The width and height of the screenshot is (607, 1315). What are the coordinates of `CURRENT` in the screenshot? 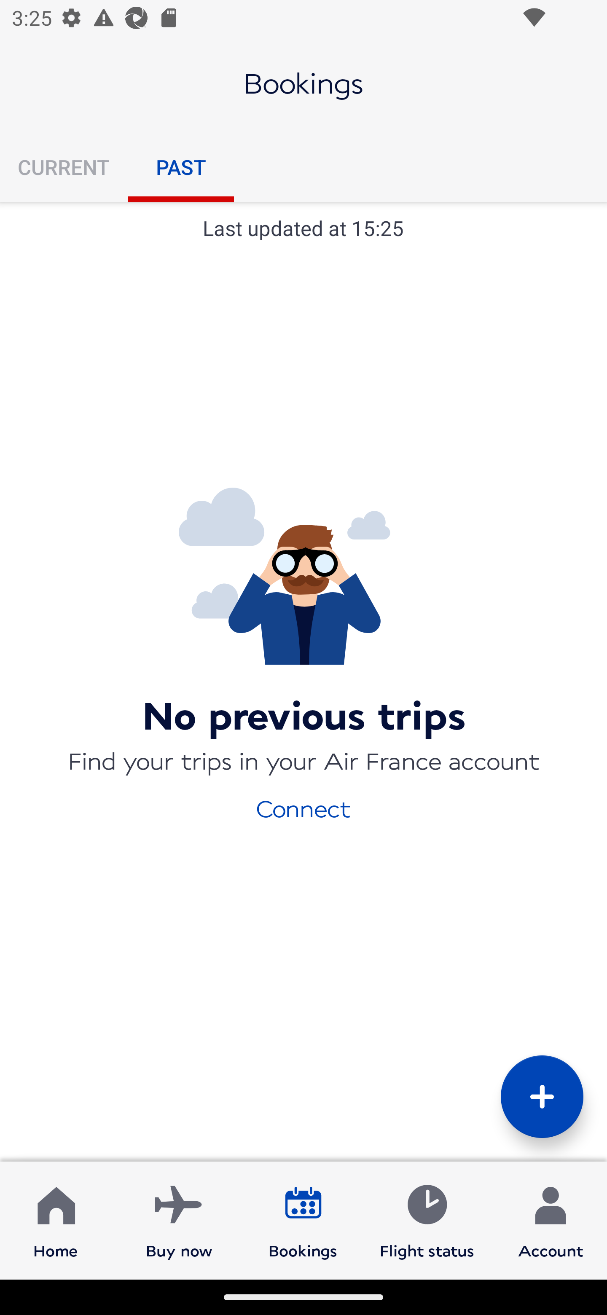 It's located at (64, 167).